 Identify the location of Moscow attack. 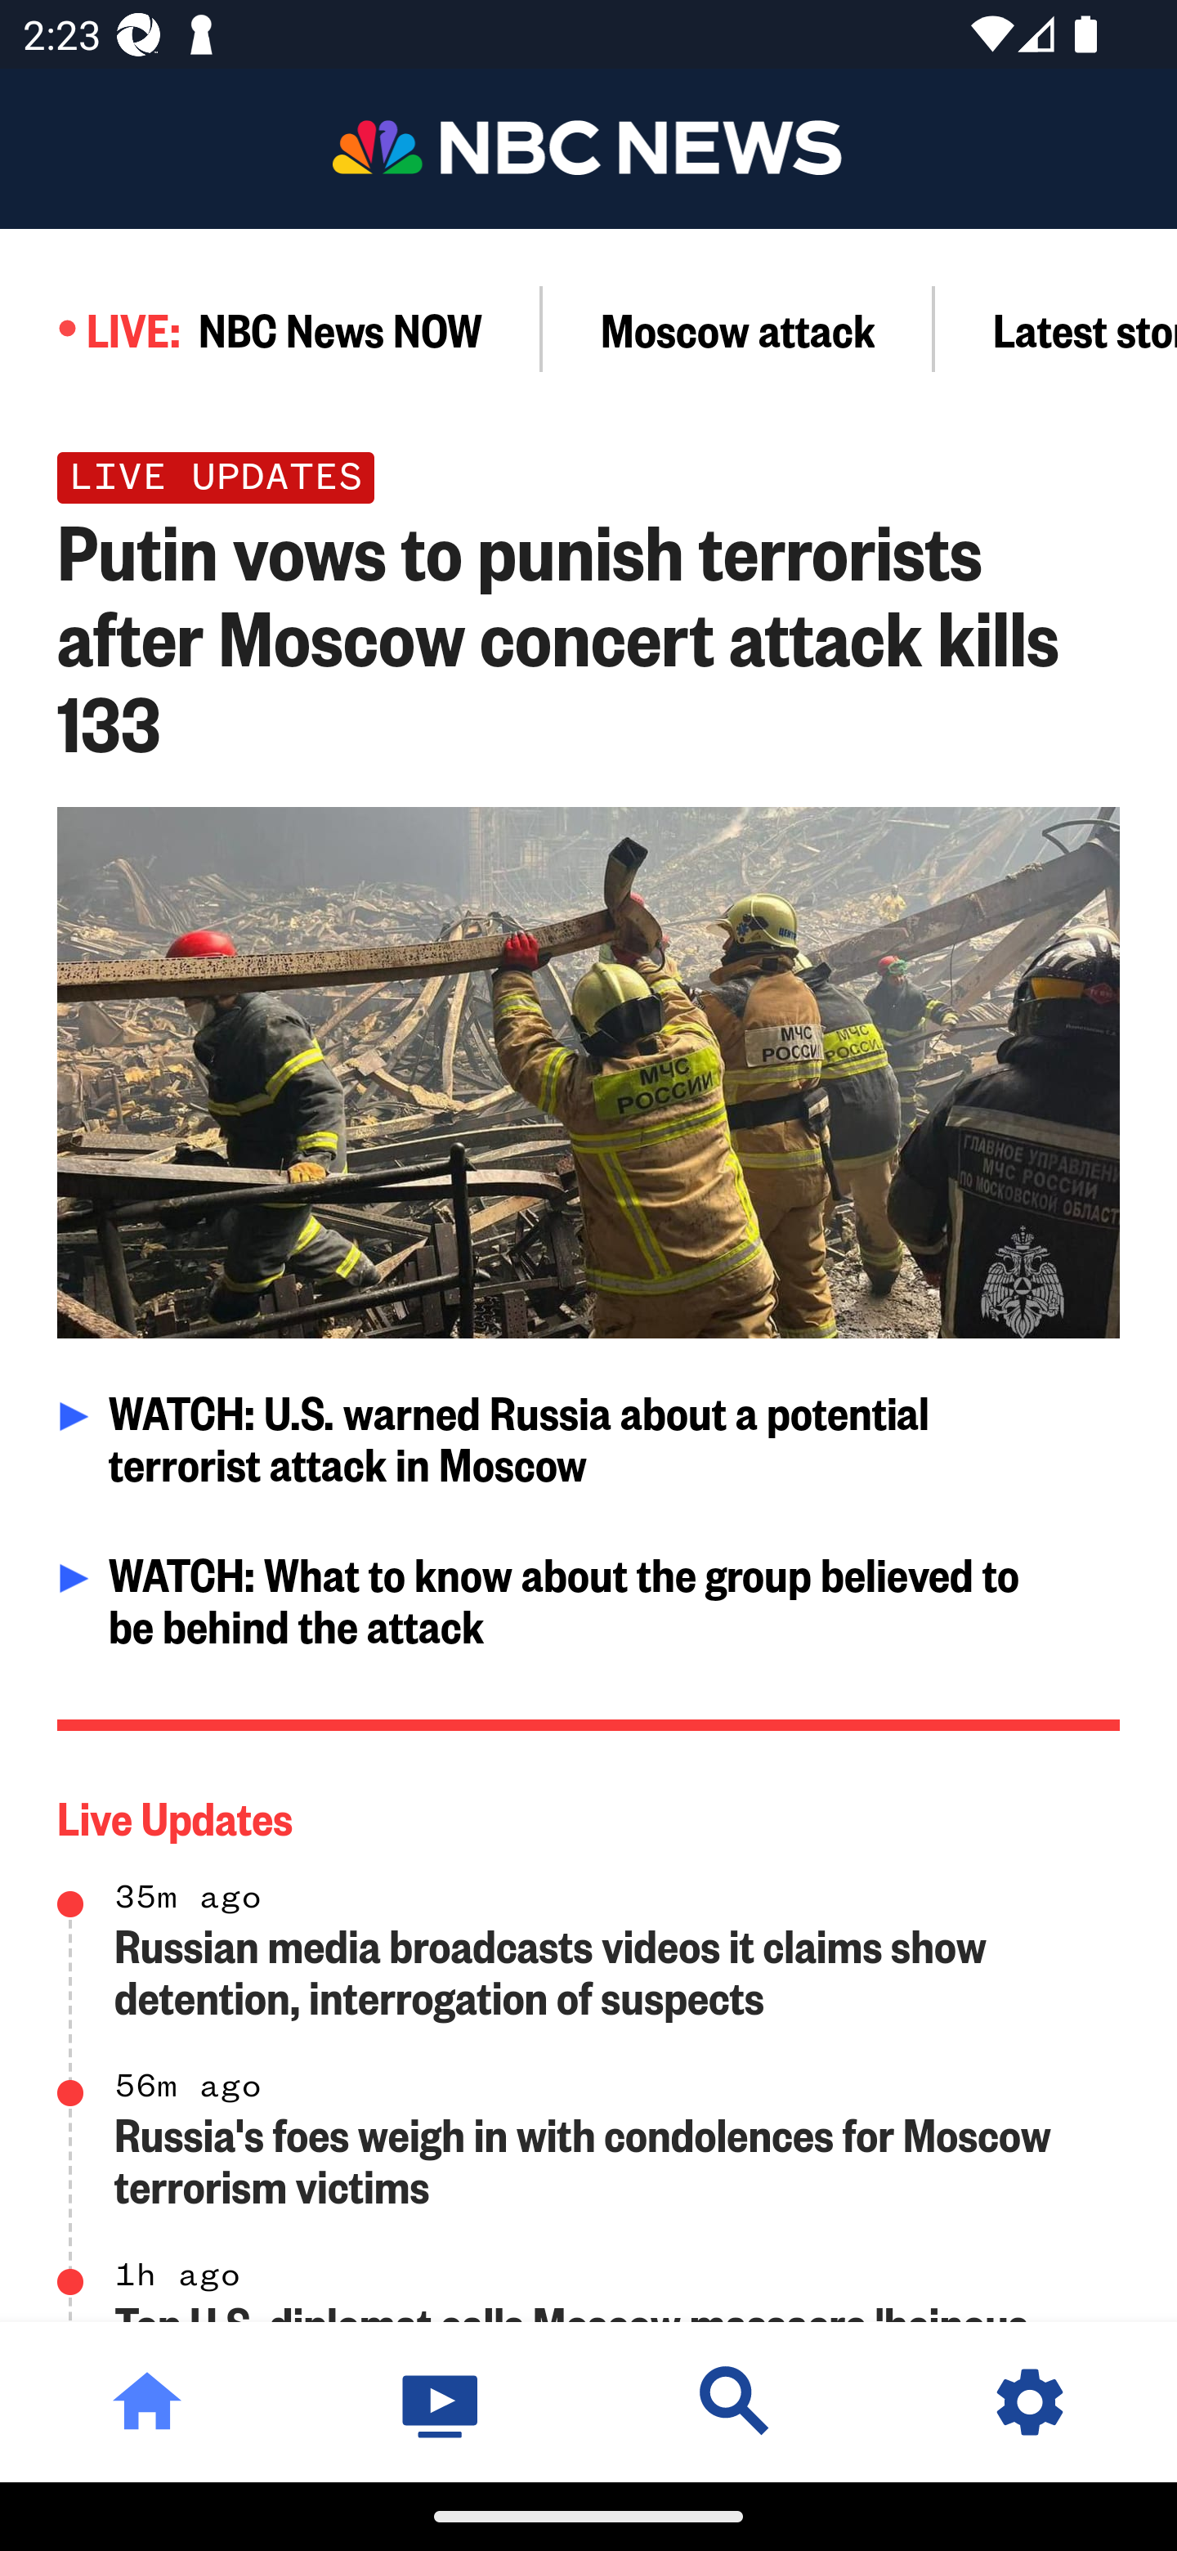
(738, 329).